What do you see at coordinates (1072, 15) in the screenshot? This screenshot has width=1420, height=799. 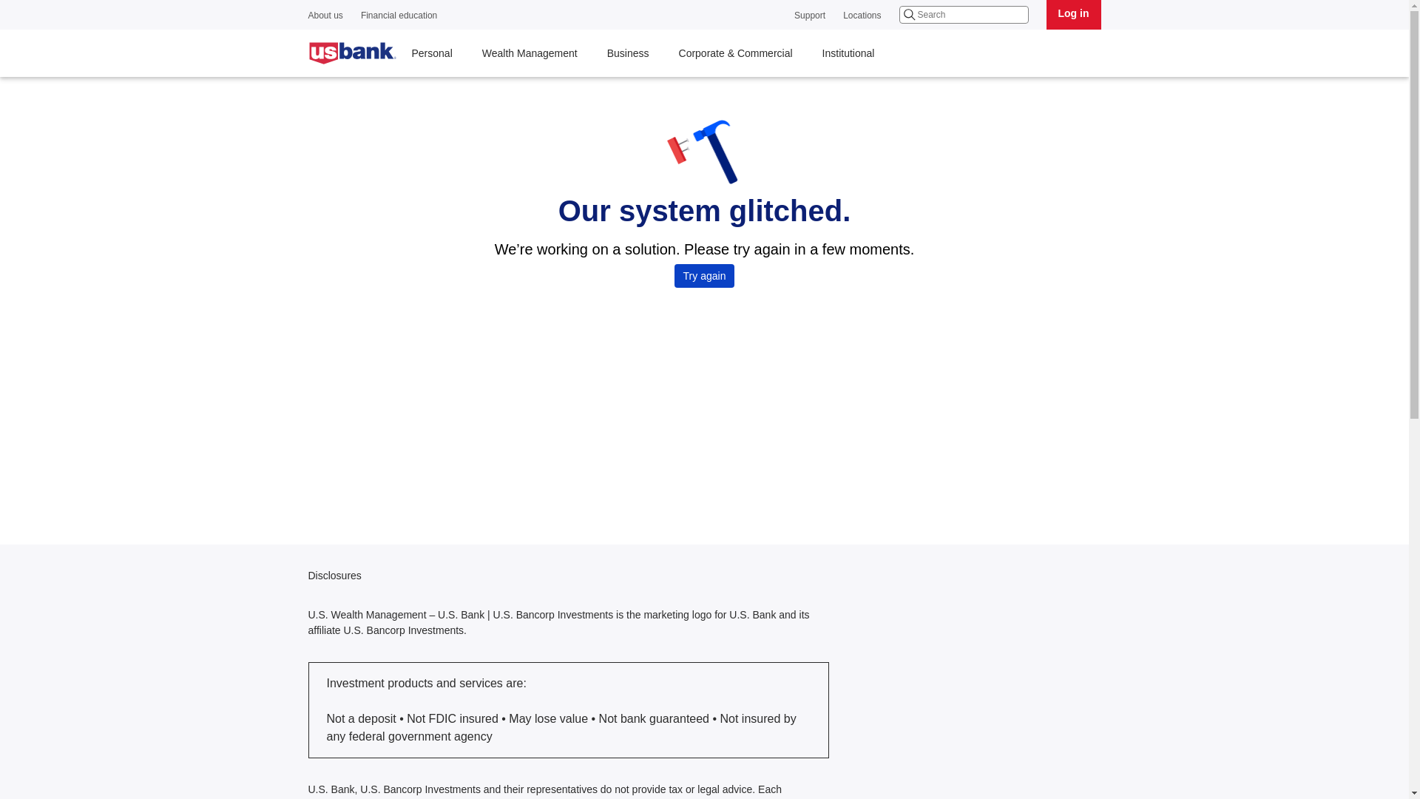 I see `Log in` at bounding box center [1072, 15].